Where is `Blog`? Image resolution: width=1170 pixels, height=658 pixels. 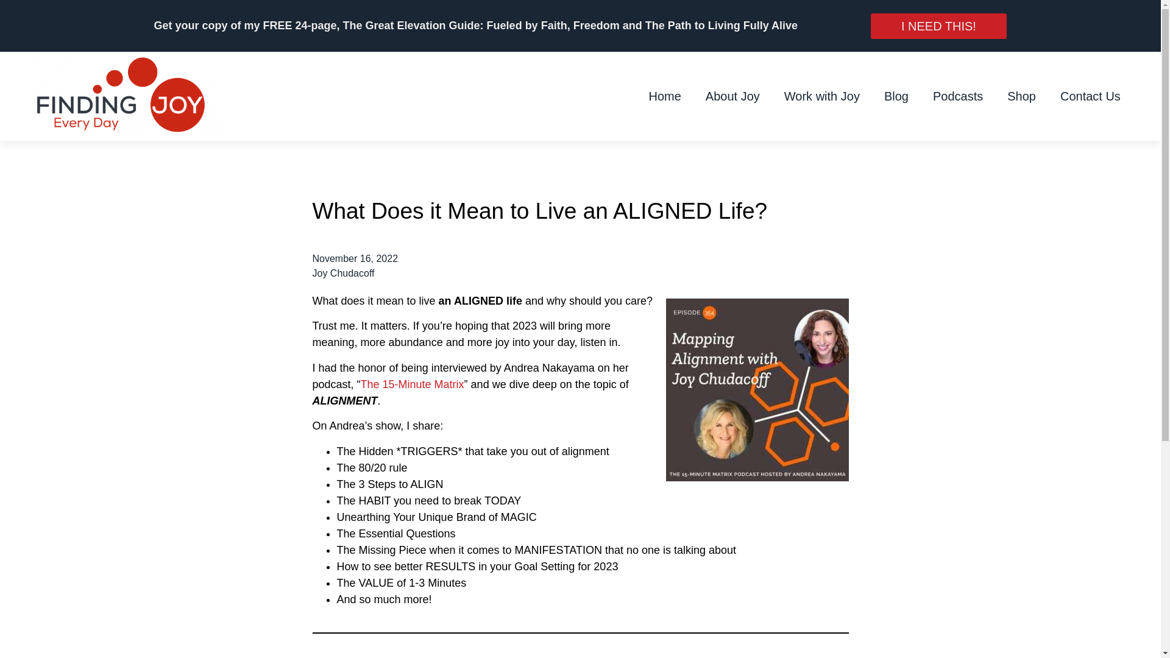 Blog is located at coordinates (896, 96).